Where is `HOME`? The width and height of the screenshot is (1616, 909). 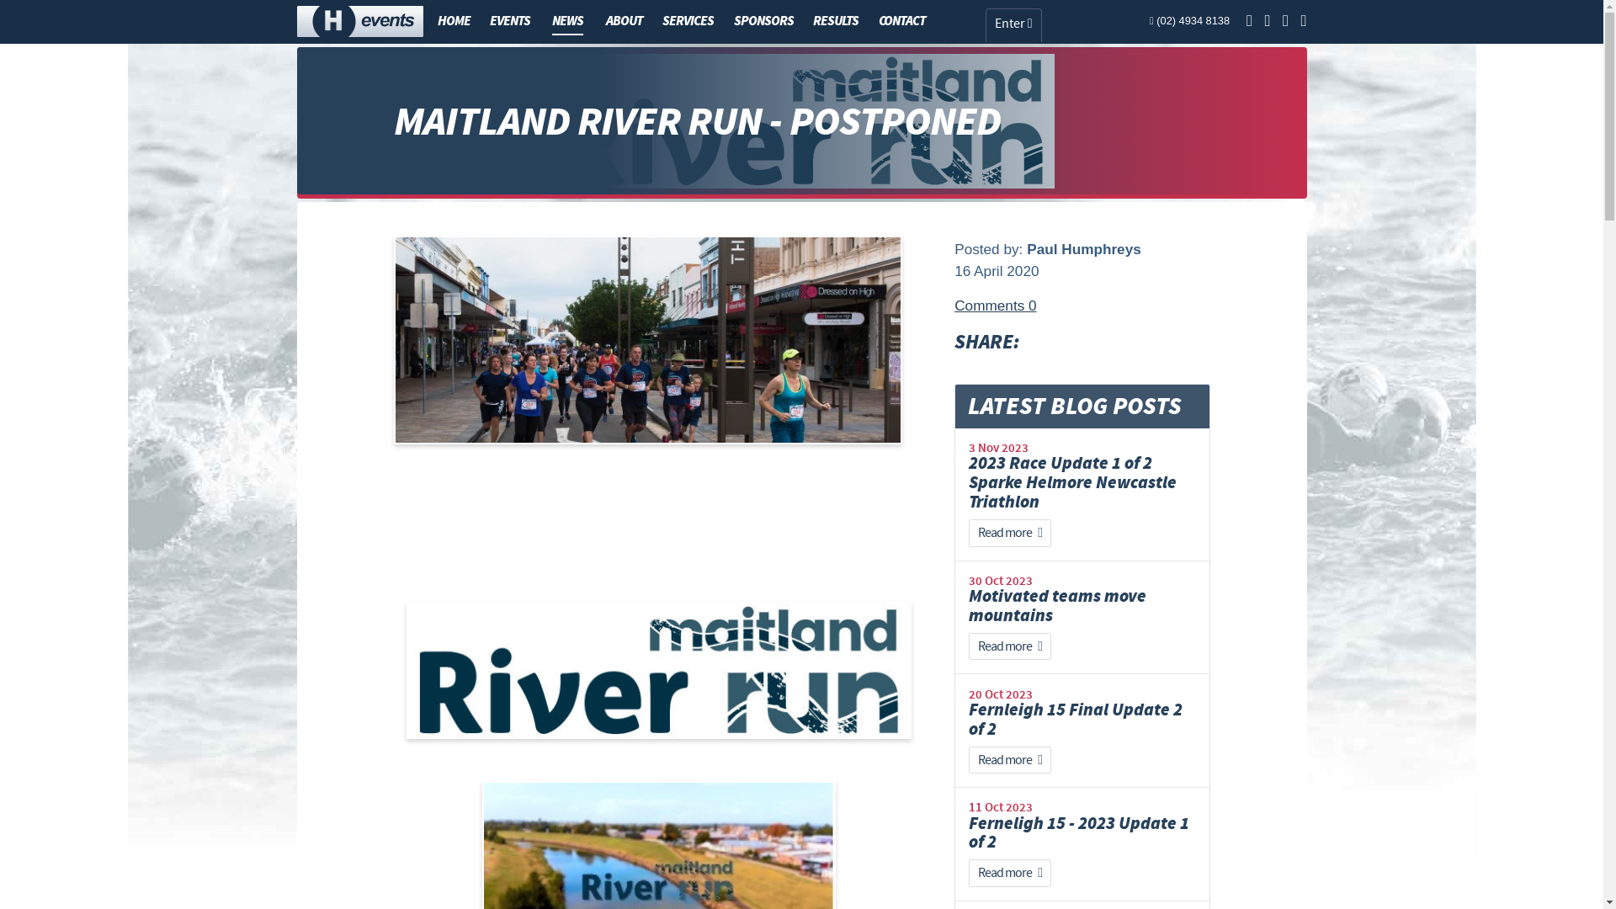 HOME is located at coordinates (453, 21).